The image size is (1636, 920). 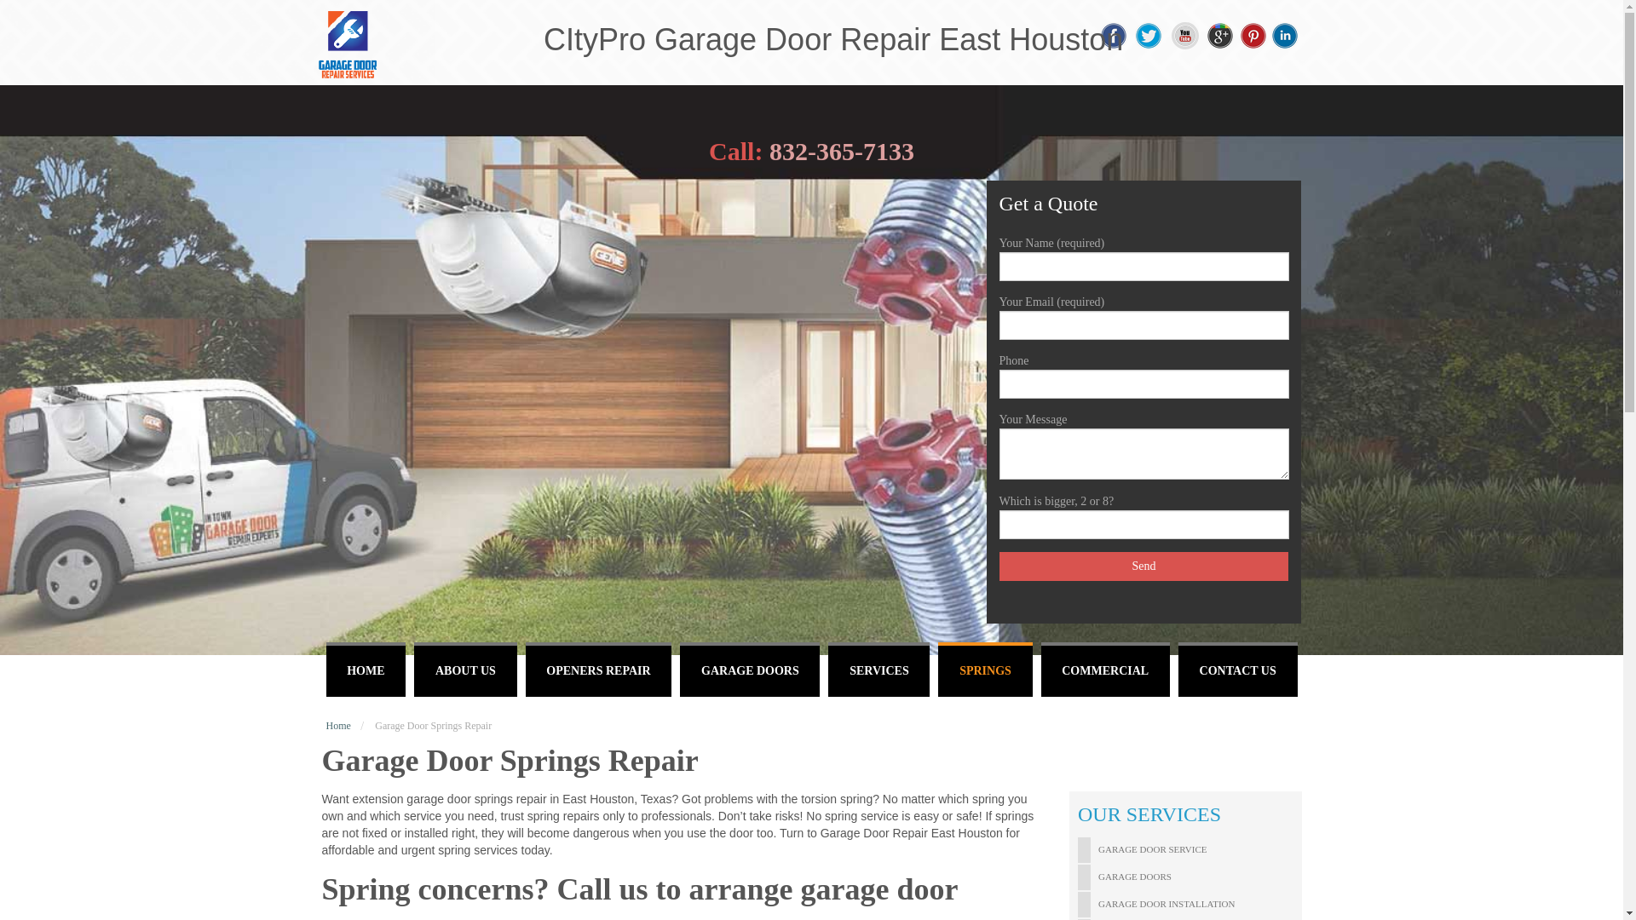 I want to click on OPENERS REPAIR, so click(x=598, y=669).